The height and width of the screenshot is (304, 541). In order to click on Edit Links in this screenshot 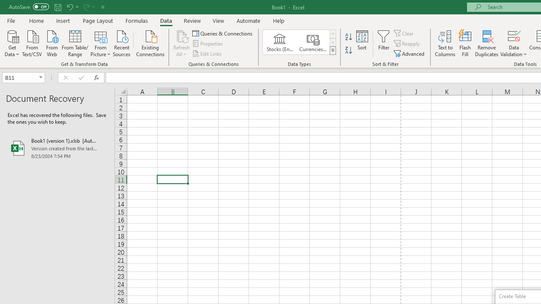, I will do `click(208, 53)`.